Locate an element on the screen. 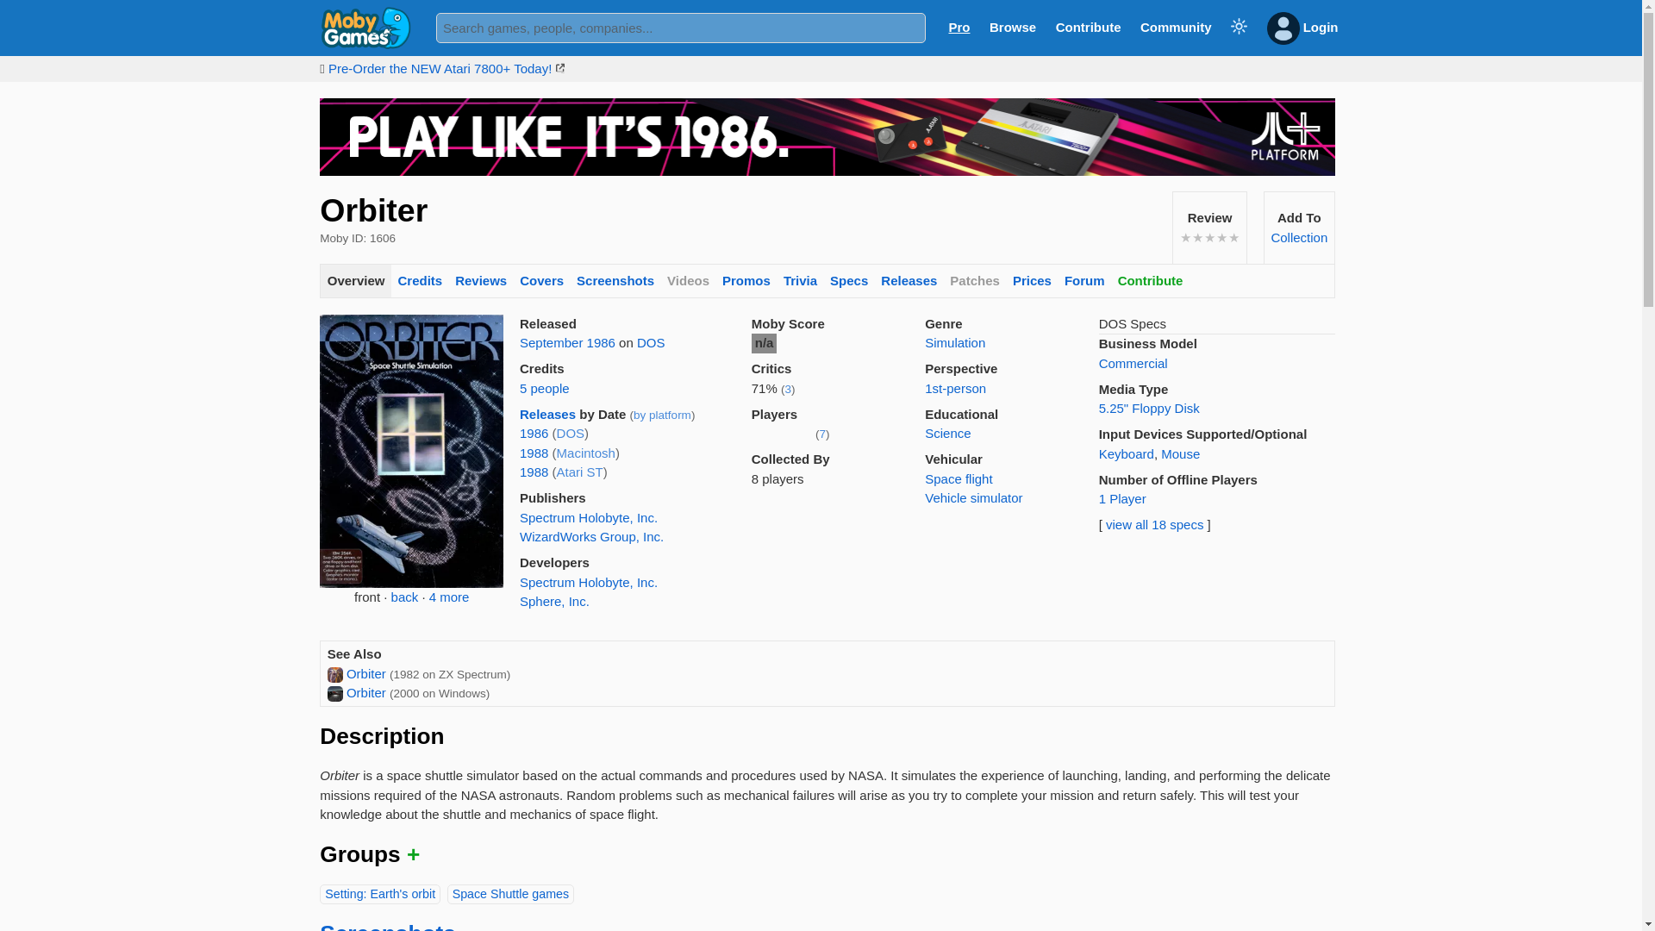 This screenshot has height=931, width=1655. Overview is located at coordinates (355, 281).